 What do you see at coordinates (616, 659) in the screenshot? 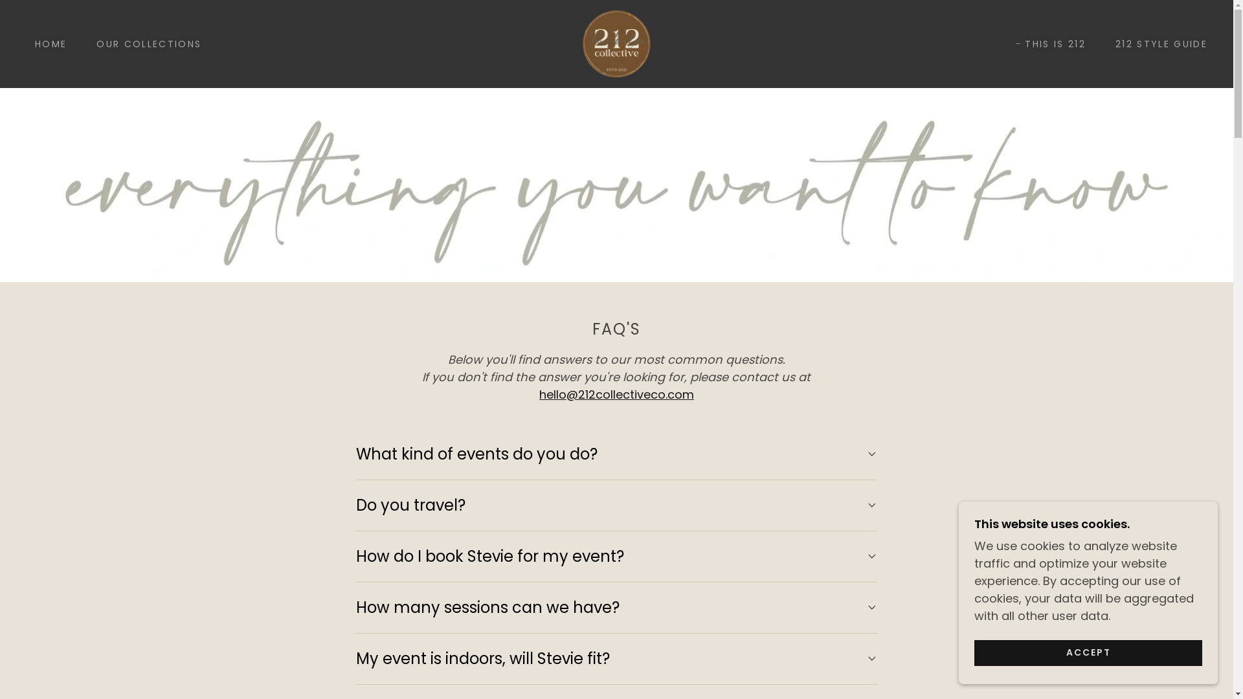
I see `My event is indoors, will Stevie fit?` at bounding box center [616, 659].